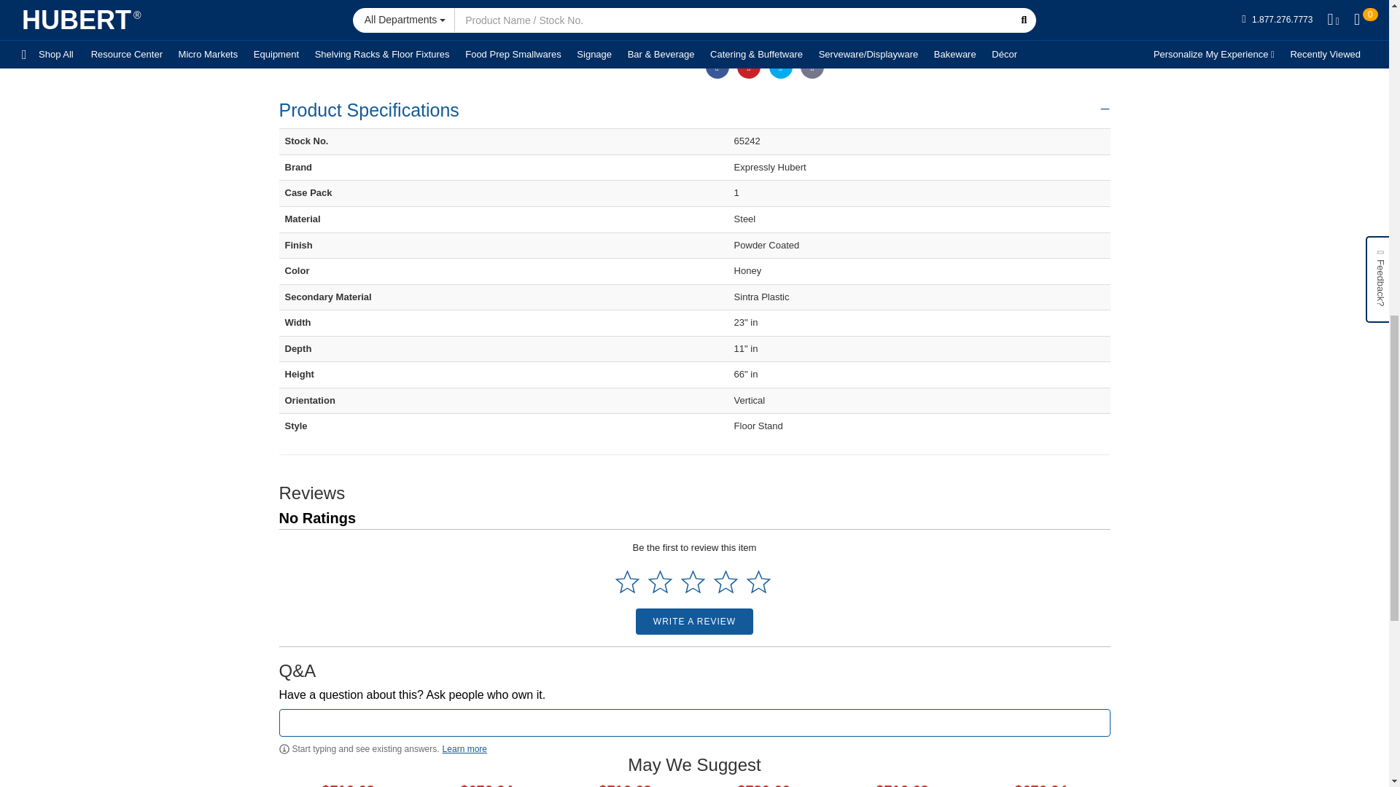 The height and width of the screenshot is (787, 1400). What do you see at coordinates (948, 19) in the screenshot?
I see `Add to Quote List` at bounding box center [948, 19].